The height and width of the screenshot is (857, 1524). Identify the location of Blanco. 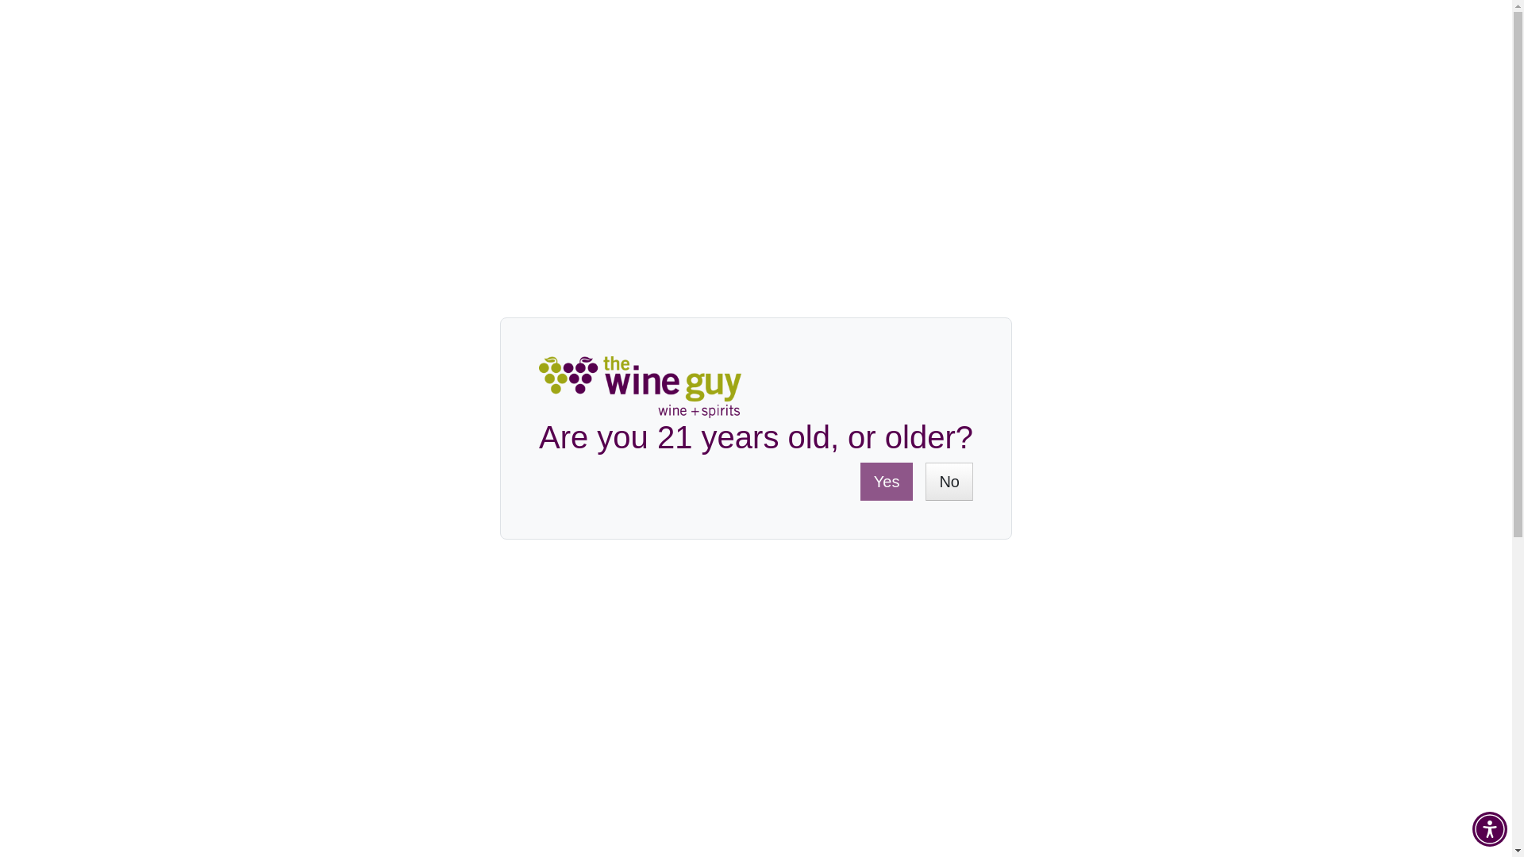
(446, 709).